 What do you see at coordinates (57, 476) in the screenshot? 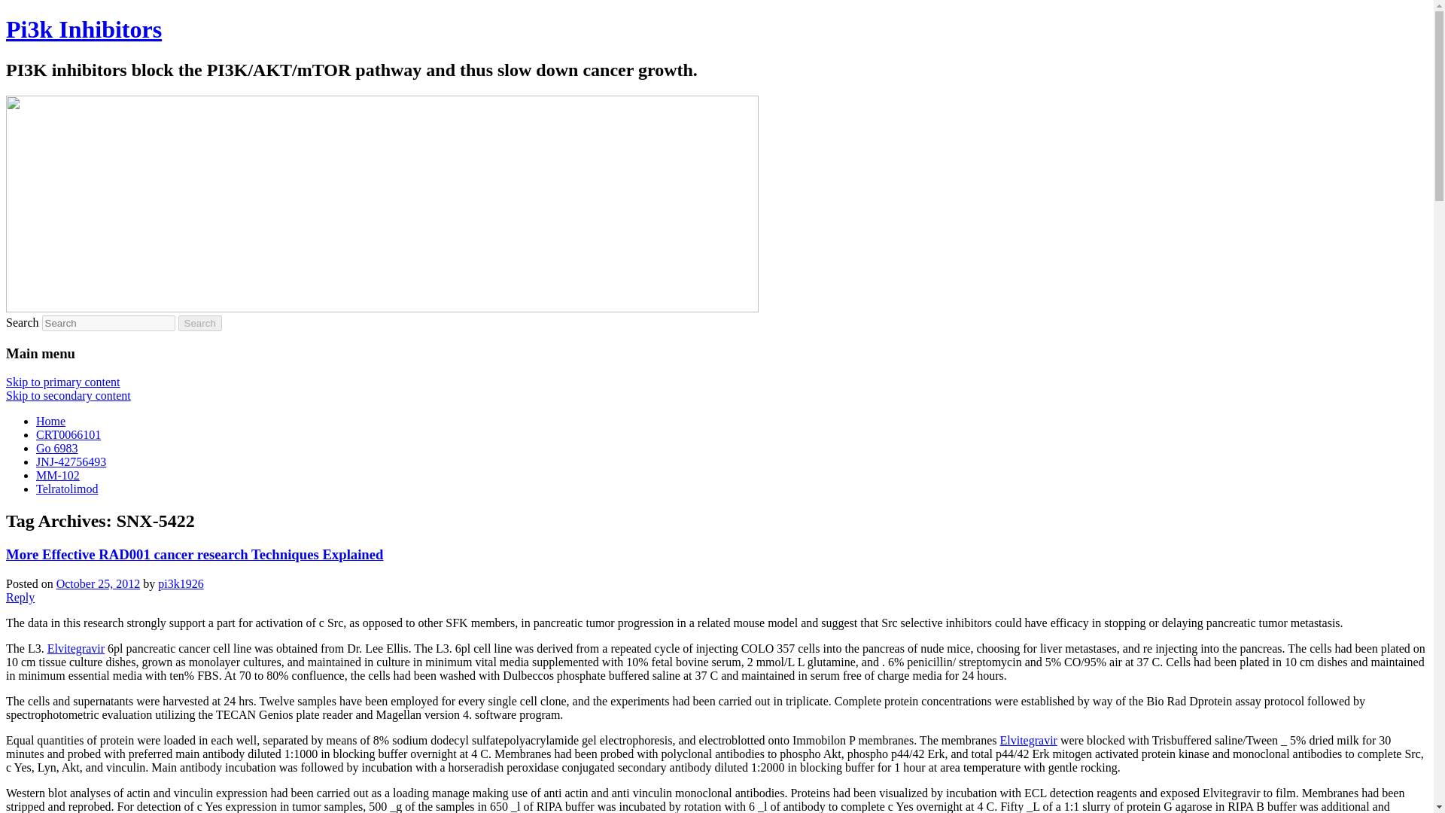
I see `MM-102` at bounding box center [57, 476].